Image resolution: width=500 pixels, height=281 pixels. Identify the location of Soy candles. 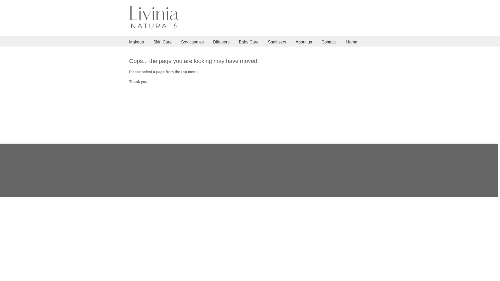
(192, 42).